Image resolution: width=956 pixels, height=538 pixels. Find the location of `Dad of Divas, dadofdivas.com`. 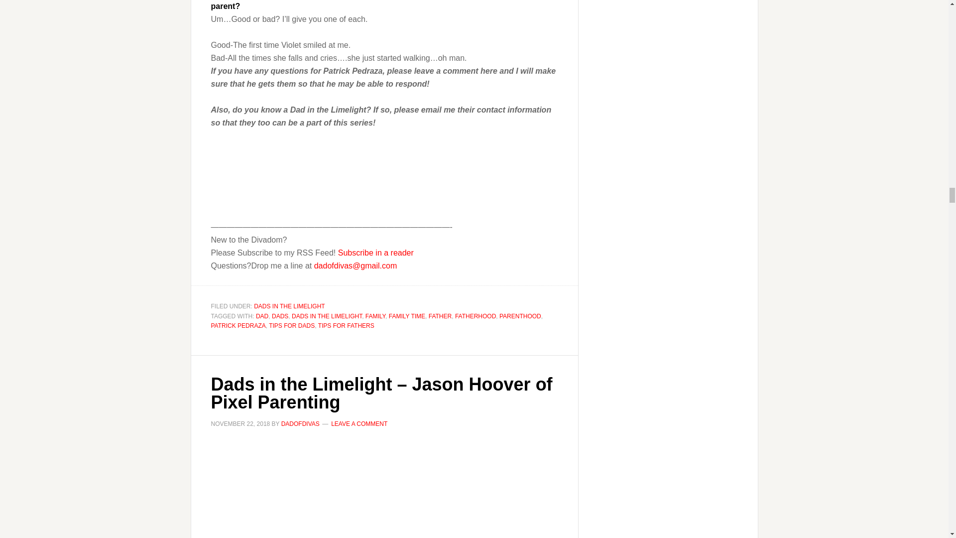

Dad of Divas, dadofdivas.com is located at coordinates (242, 160).